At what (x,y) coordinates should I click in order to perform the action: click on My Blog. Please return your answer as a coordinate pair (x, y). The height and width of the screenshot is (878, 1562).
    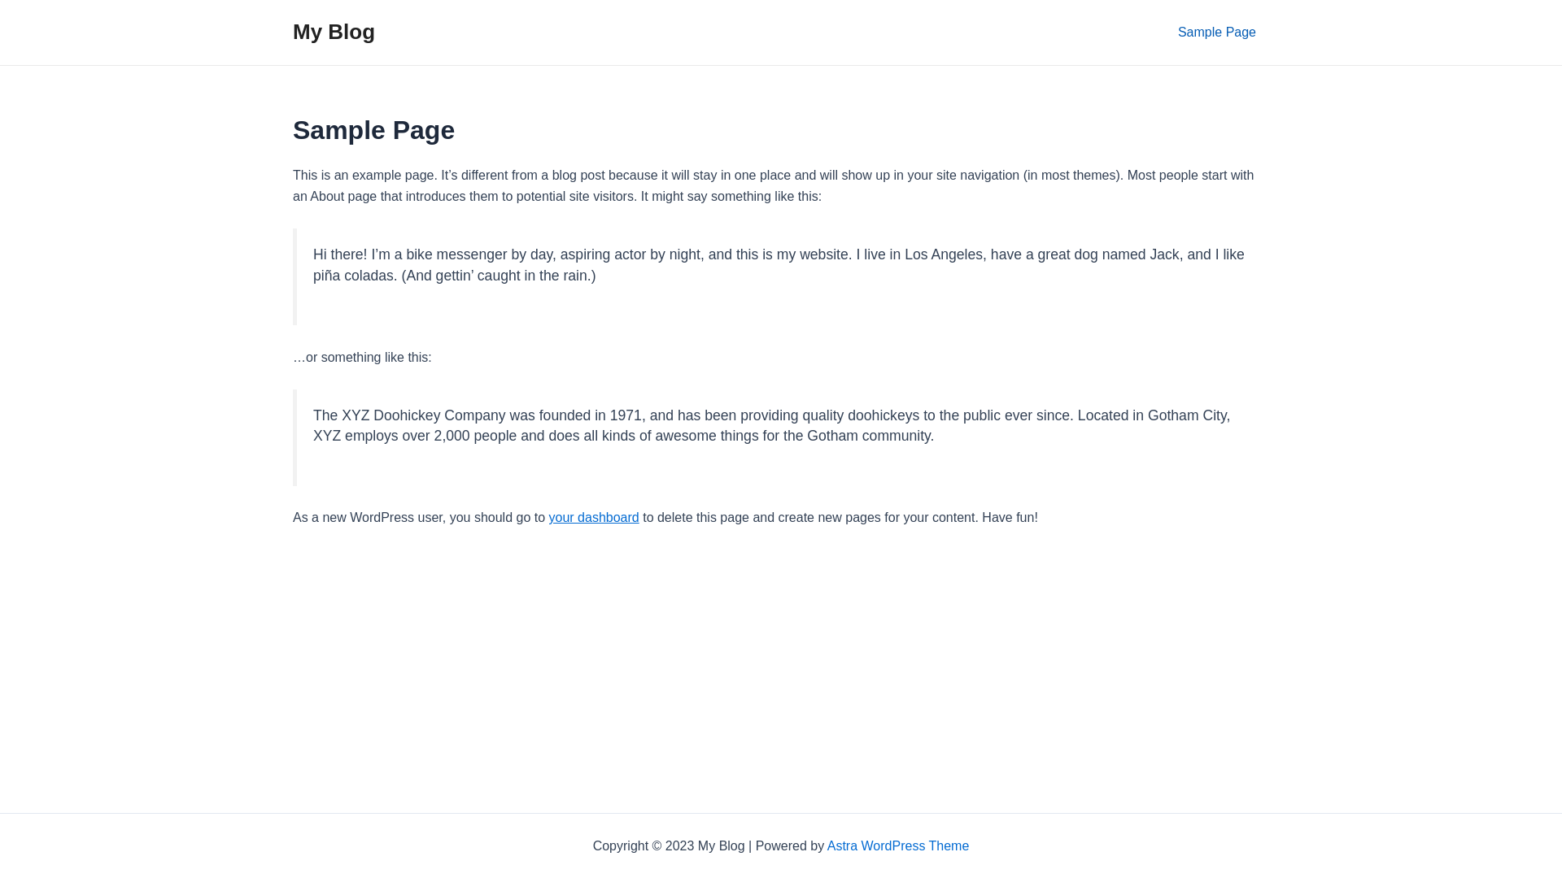
    Looking at the image, I should click on (334, 32).